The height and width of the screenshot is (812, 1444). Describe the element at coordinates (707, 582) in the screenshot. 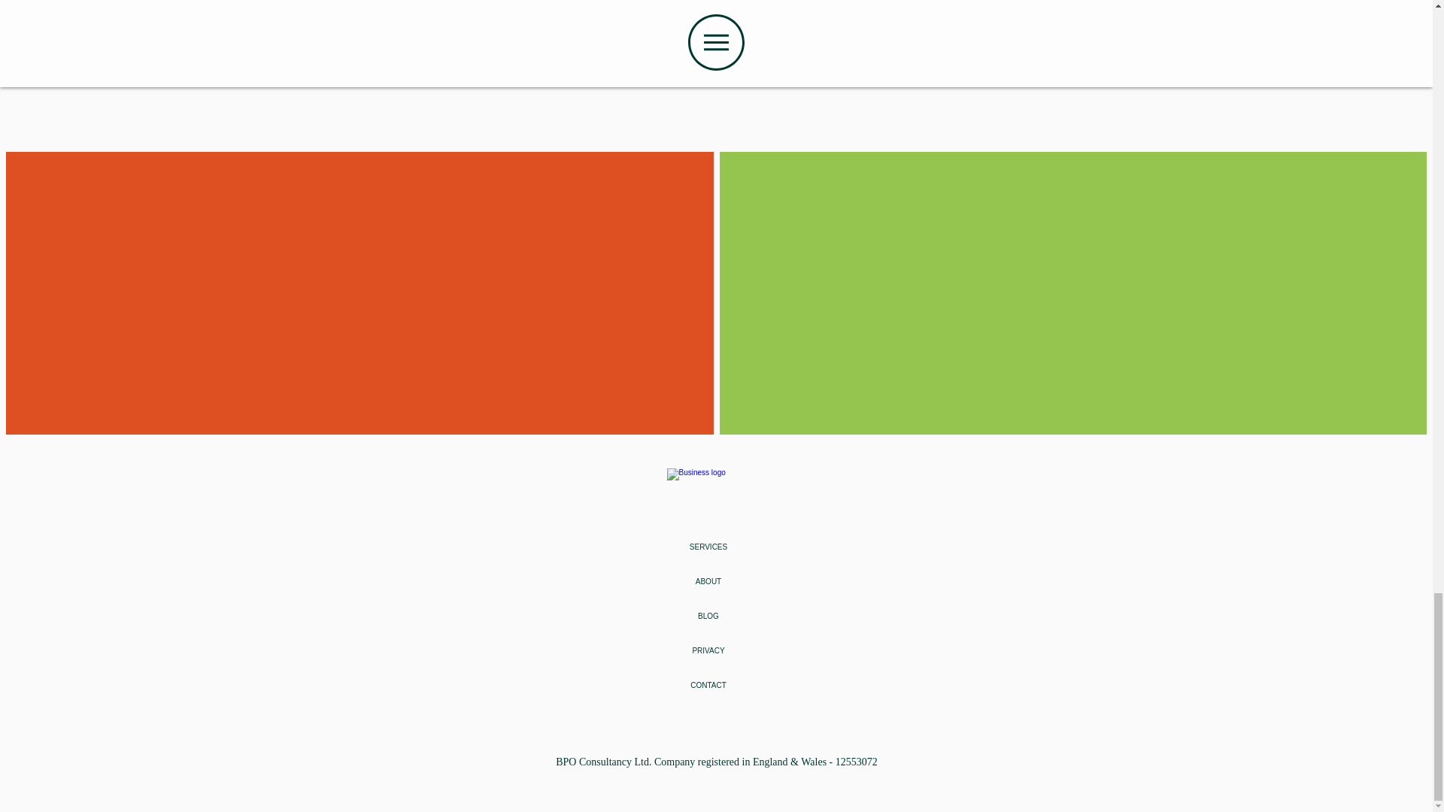

I see `ABOUT` at that location.